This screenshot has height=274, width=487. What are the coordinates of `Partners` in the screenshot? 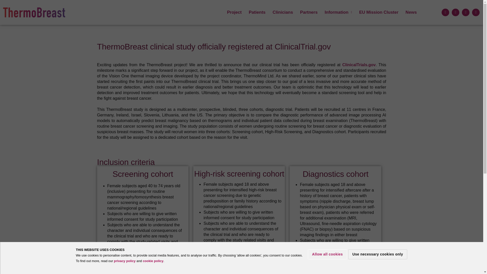 It's located at (309, 12).